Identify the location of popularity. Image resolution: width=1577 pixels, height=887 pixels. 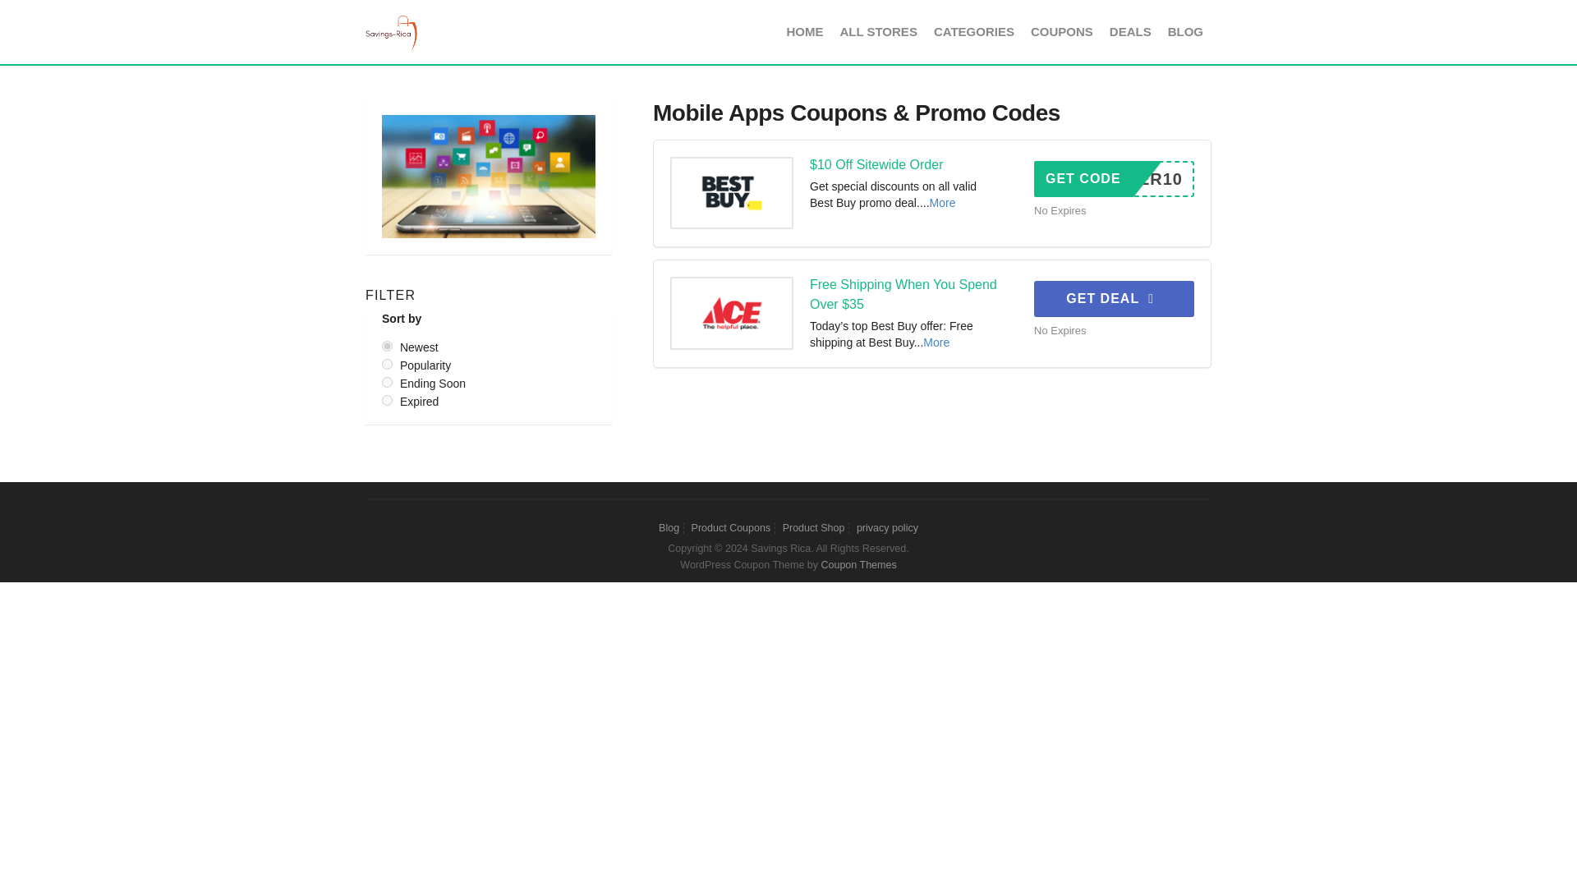
(387, 399).